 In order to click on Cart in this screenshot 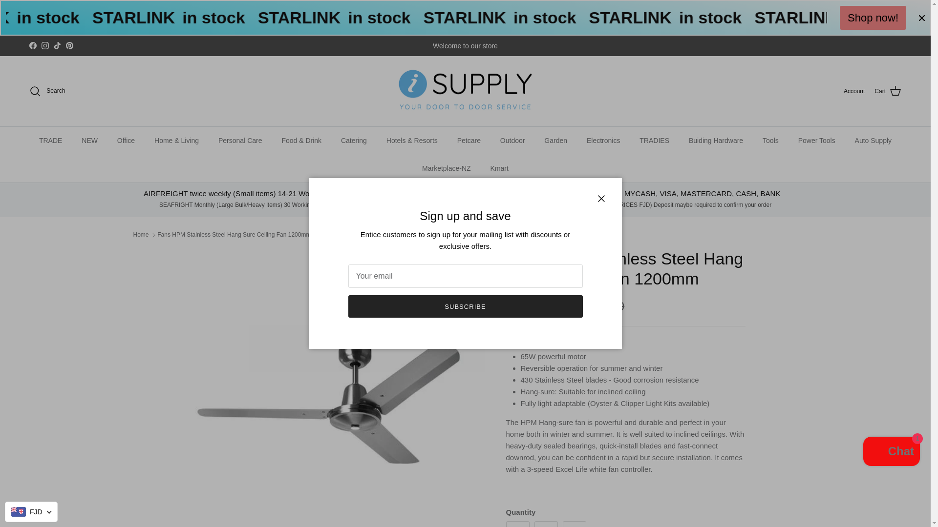, I will do `click(888, 91)`.